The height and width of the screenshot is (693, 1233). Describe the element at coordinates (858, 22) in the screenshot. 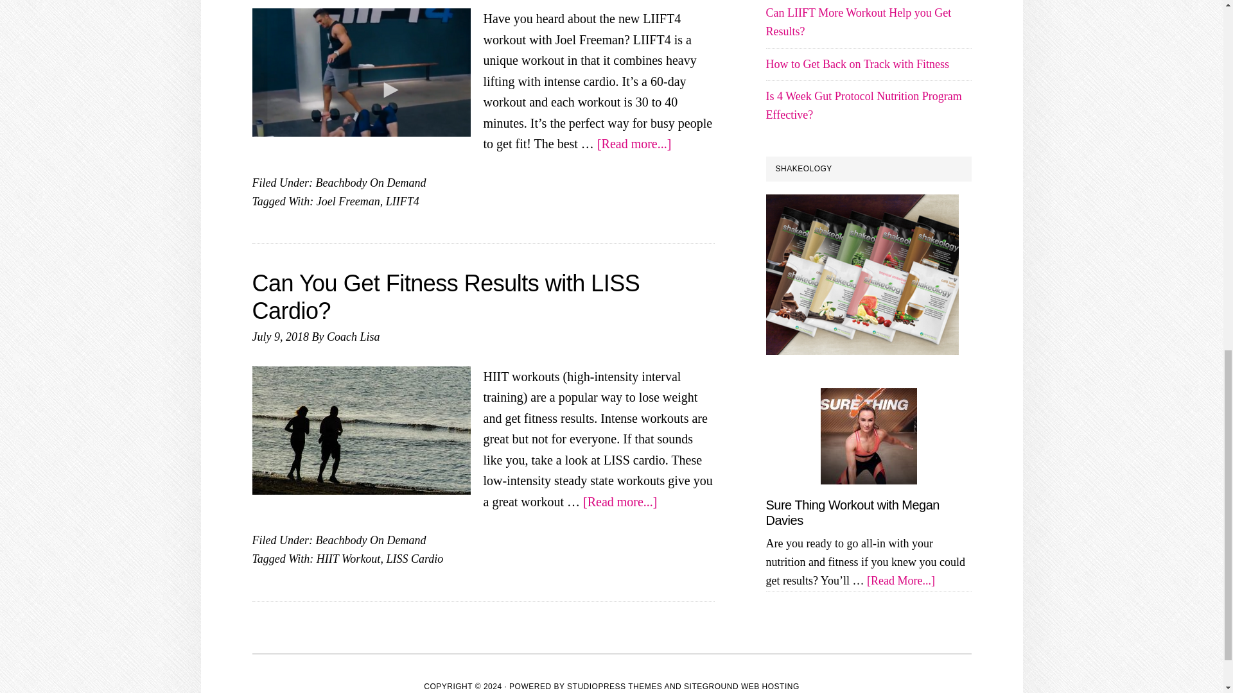

I see `Can LIIFT More Workout Help you Get Results?` at that location.